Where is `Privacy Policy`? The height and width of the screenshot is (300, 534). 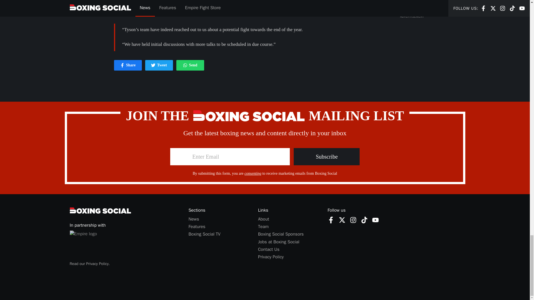 Privacy Policy is located at coordinates (353, 219).